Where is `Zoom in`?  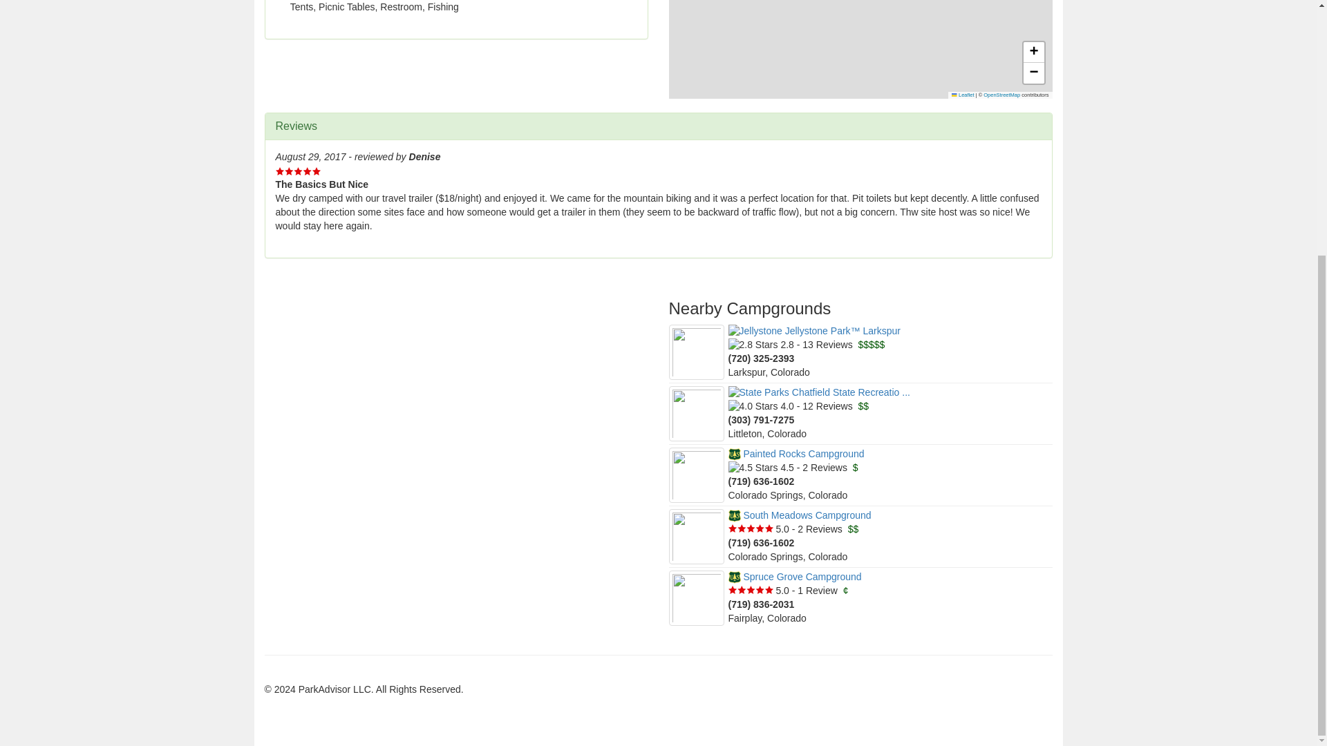
Zoom in is located at coordinates (1033, 52).